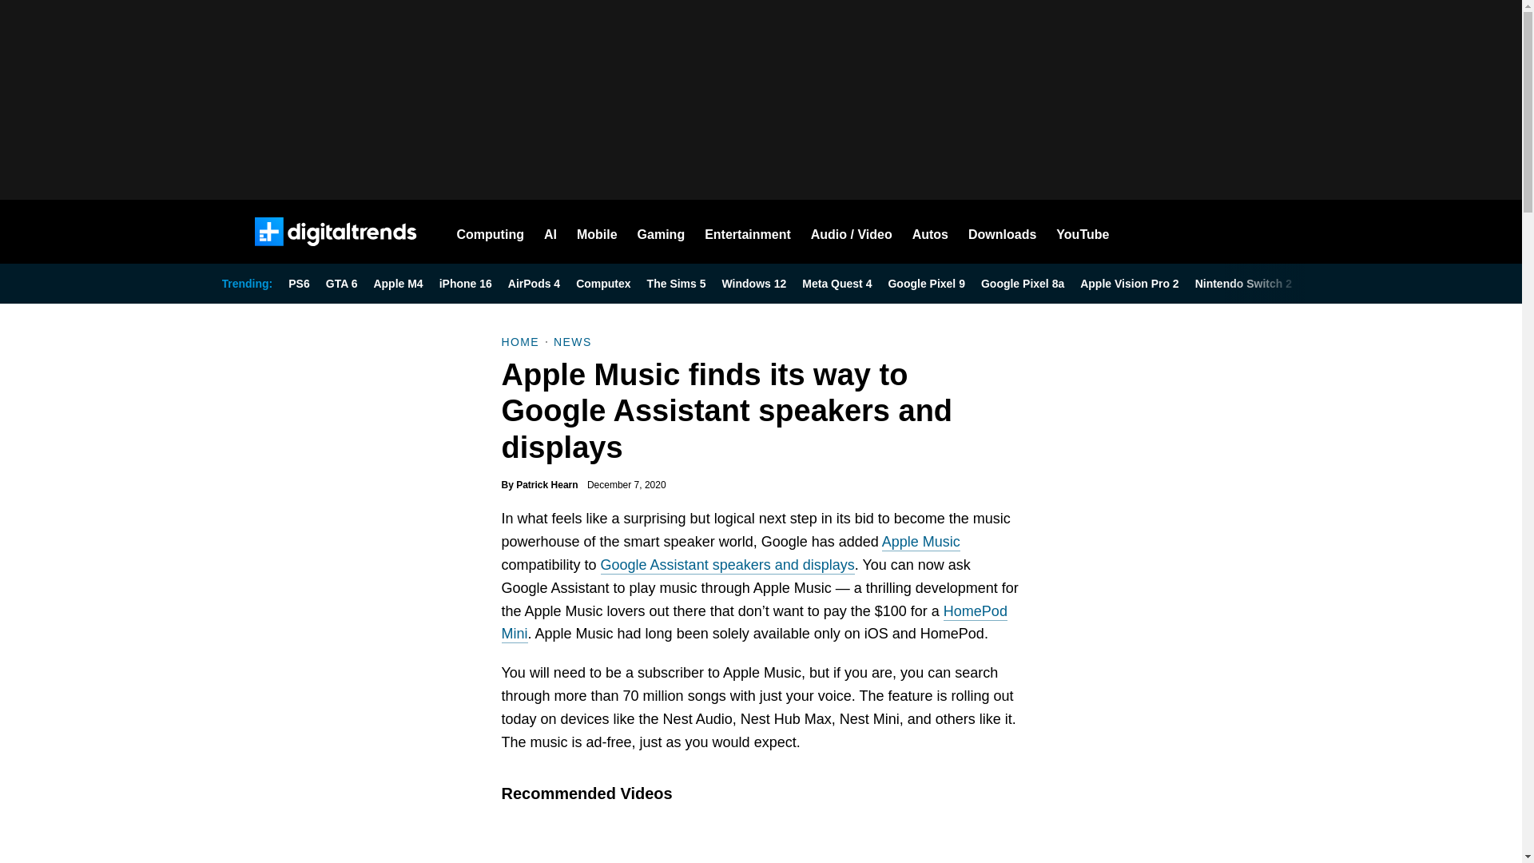 Image resolution: width=1534 pixels, height=863 pixels. What do you see at coordinates (491, 232) in the screenshot?
I see `Computing` at bounding box center [491, 232].